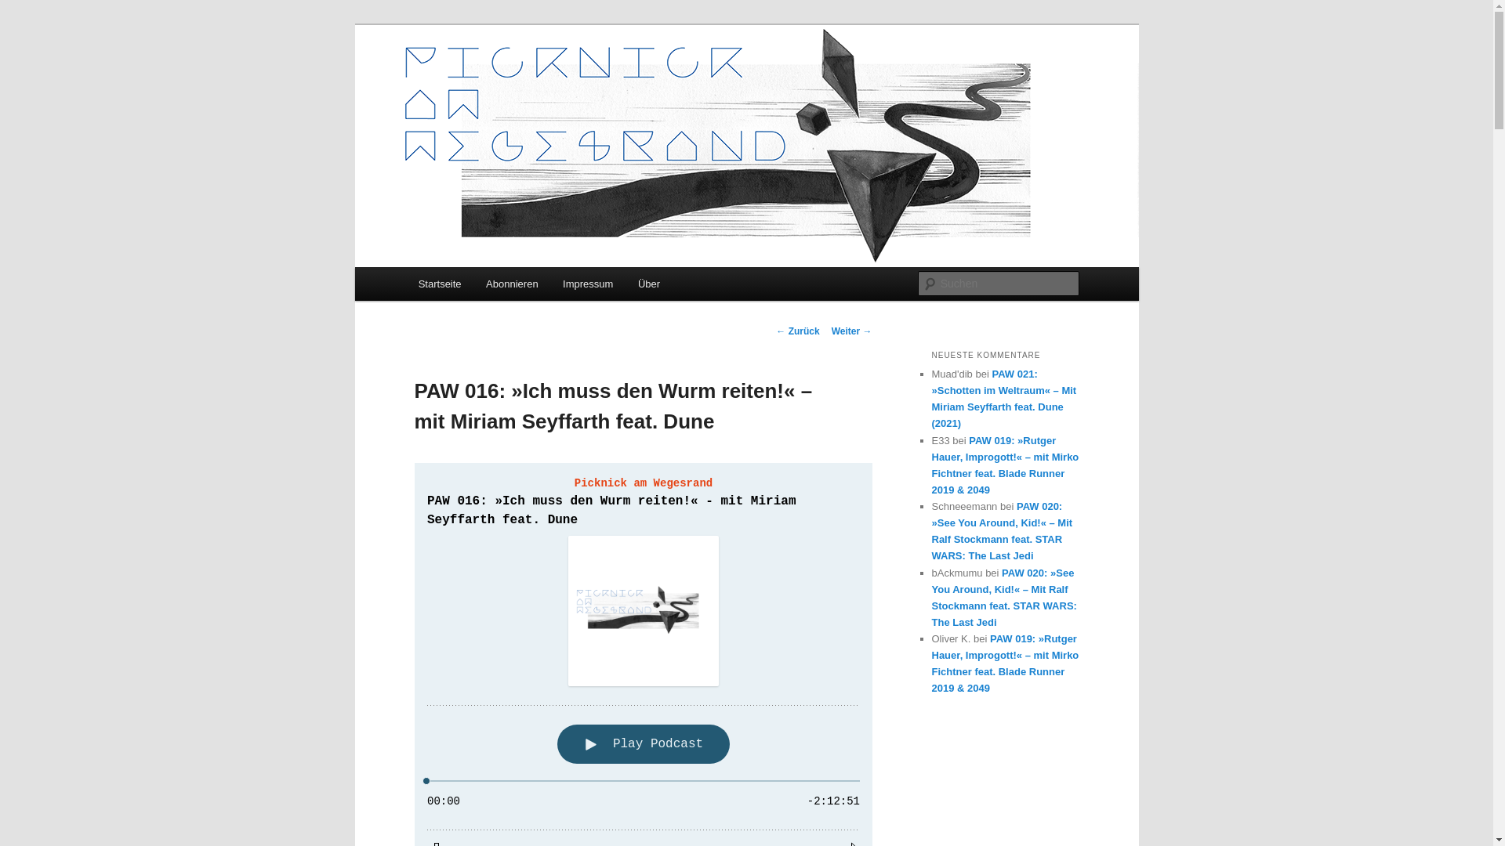 The image size is (1505, 846). What do you see at coordinates (588, 284) in the screenshot?
I see `Impressum` at bounding box center [588, 284].